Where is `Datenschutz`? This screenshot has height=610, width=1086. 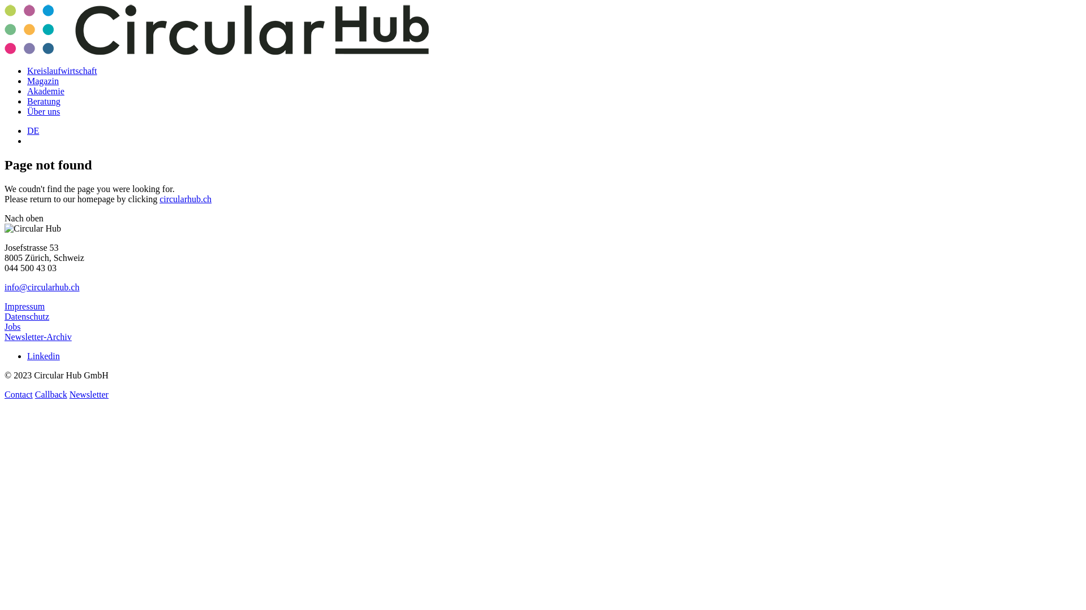 Datenschutz is located at coordinates (27, 316).